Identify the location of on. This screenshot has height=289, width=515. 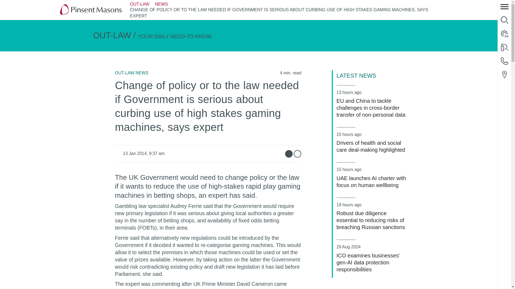
(299, 151).